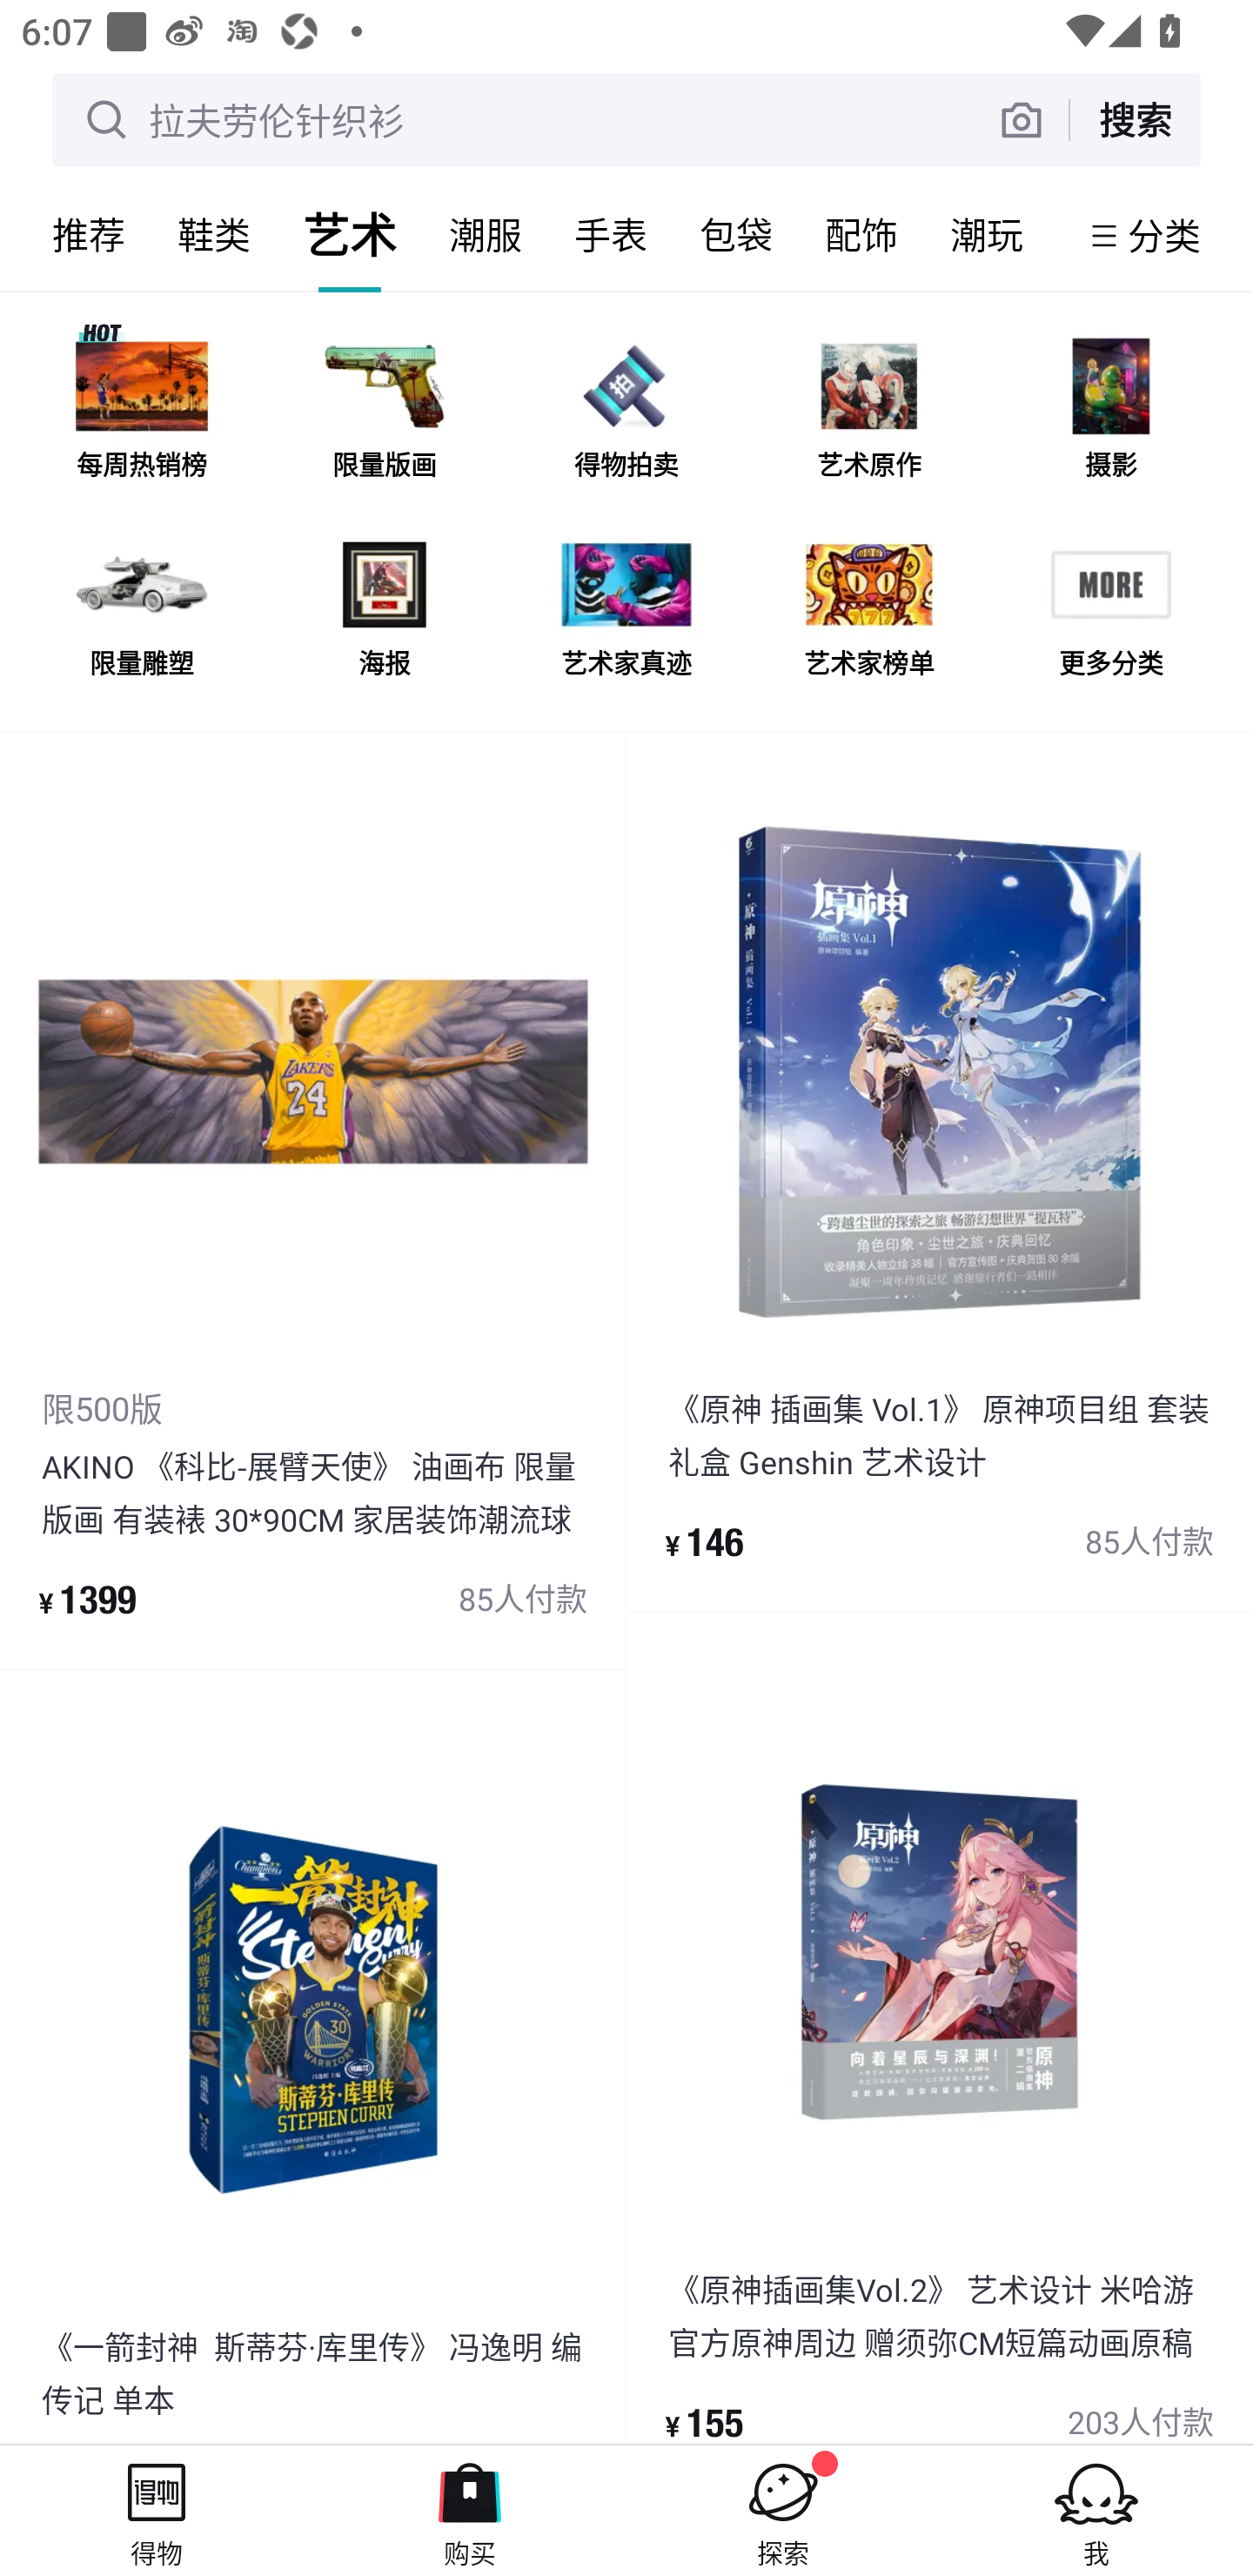 This screenshot has height=2576, width=1253. Describe the element at coordinates (611, 235) in the screenshot. I see `手表` at that location.